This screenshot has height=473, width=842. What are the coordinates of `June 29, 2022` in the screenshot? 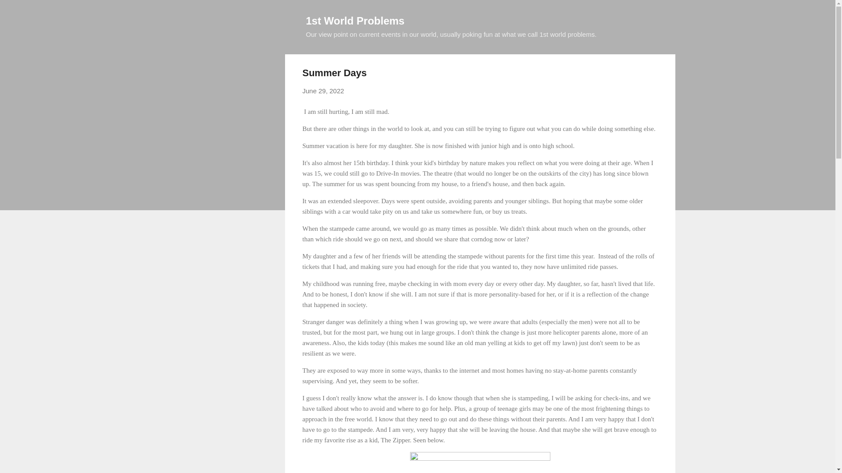 It's located at (323, 91).